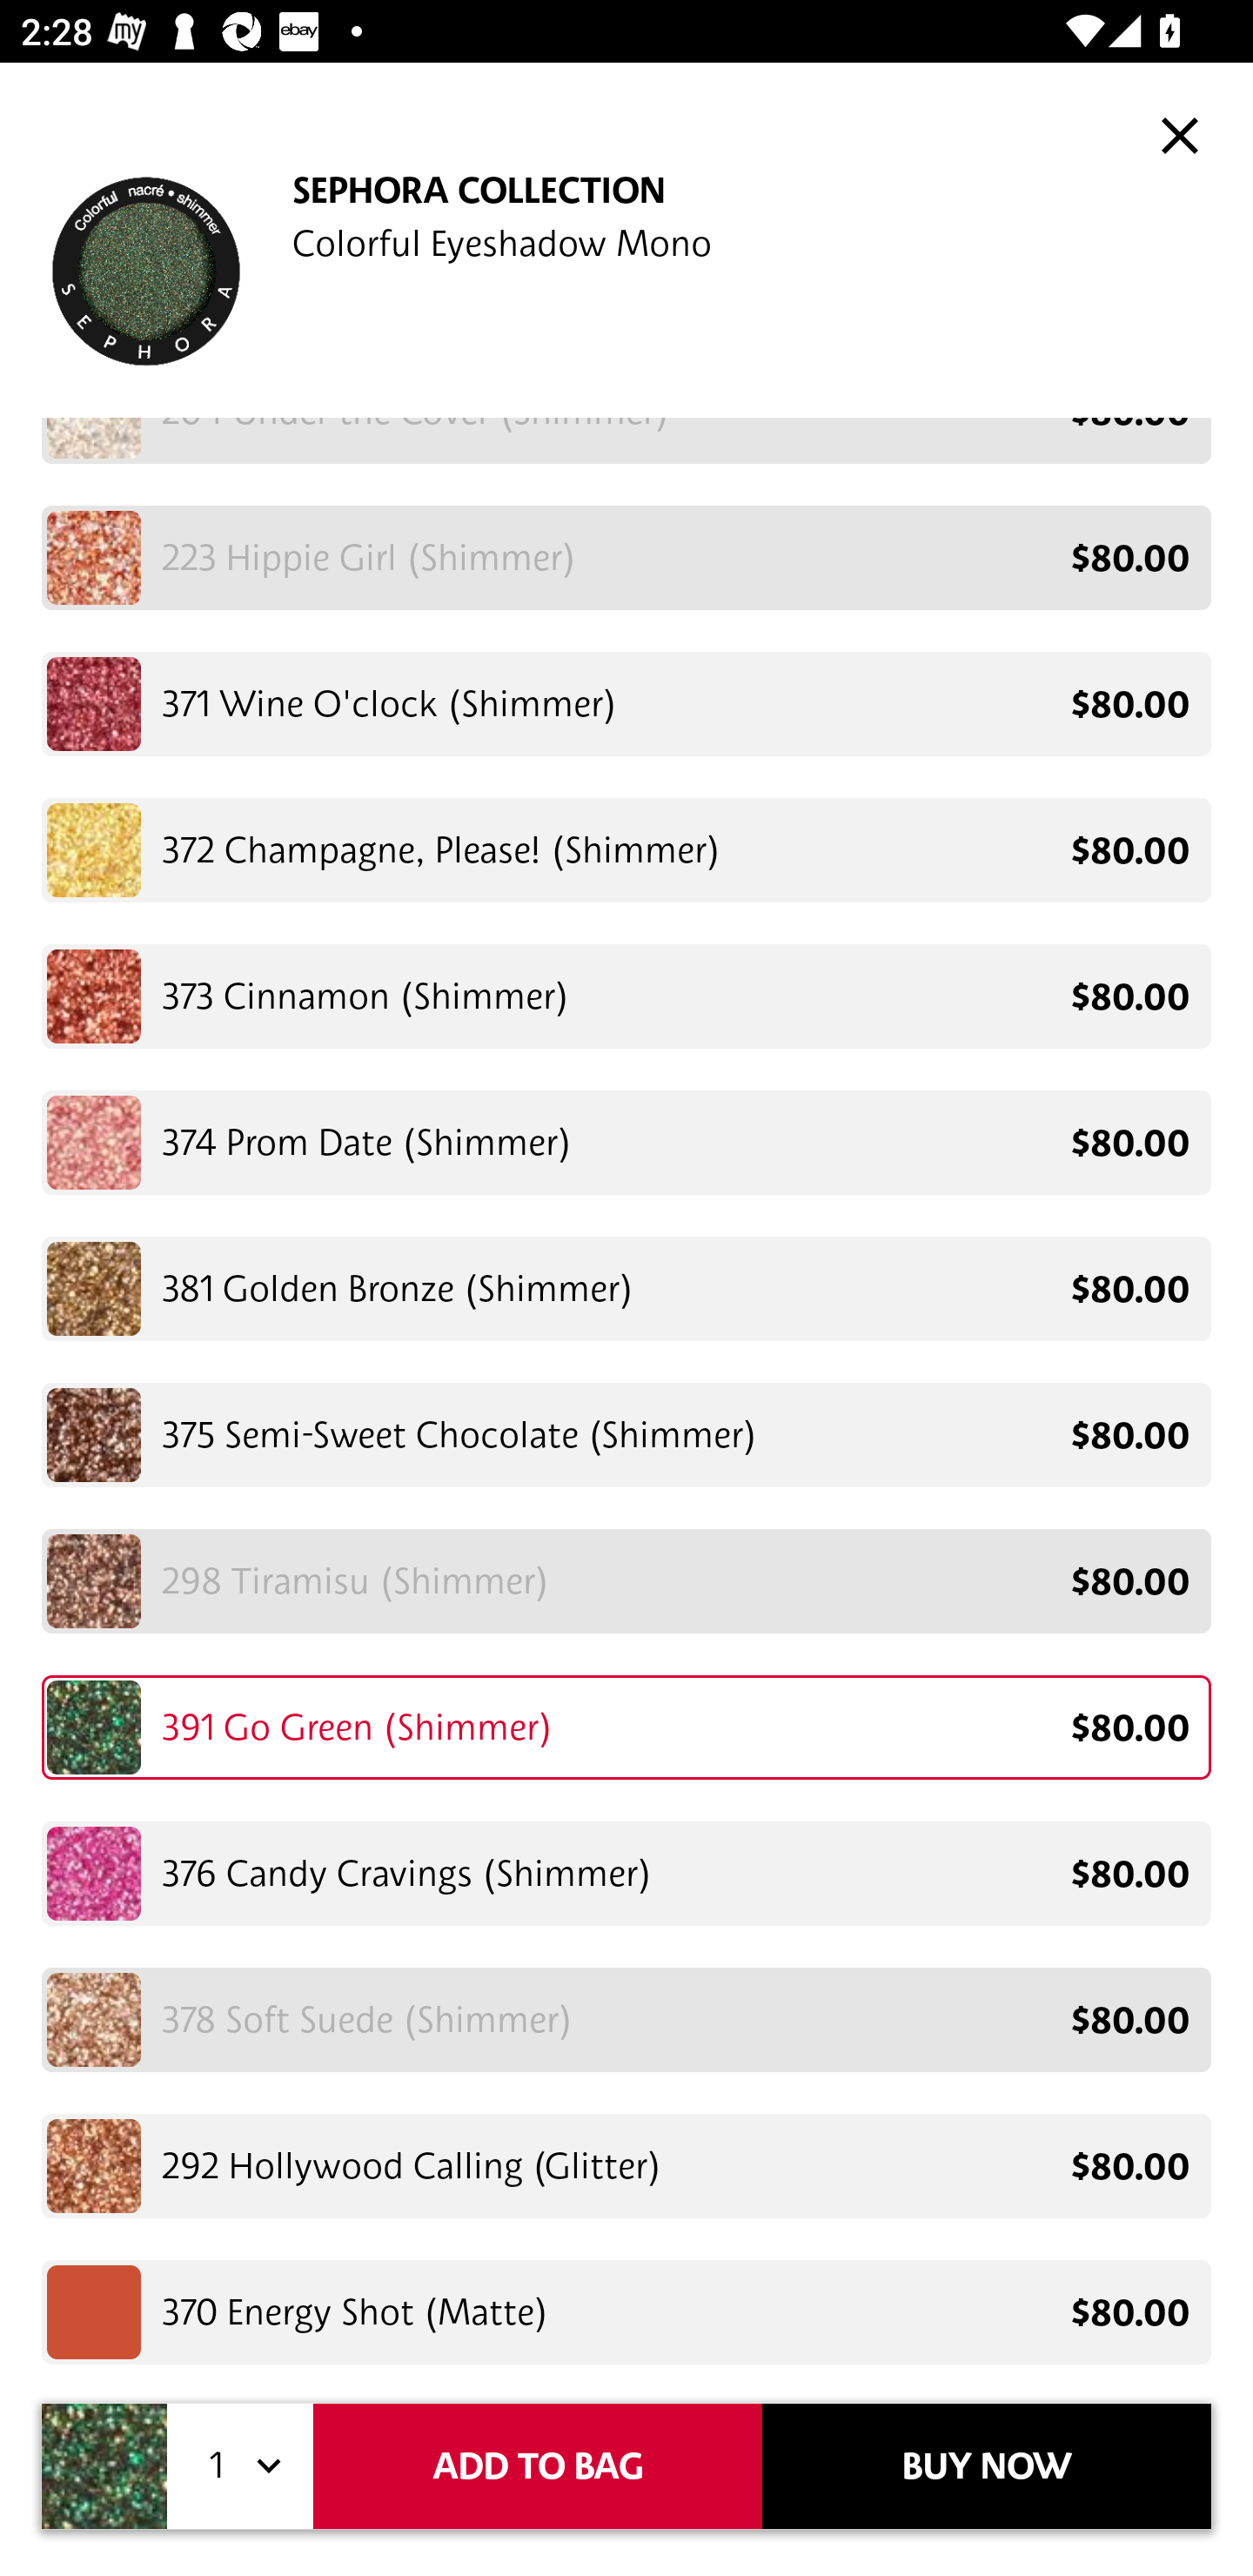  Describe the element at coordinates (626, 261) in the screenshot. I see `SEPHORA COLLECTION Colorful Eyeshadow Mono` at that location.